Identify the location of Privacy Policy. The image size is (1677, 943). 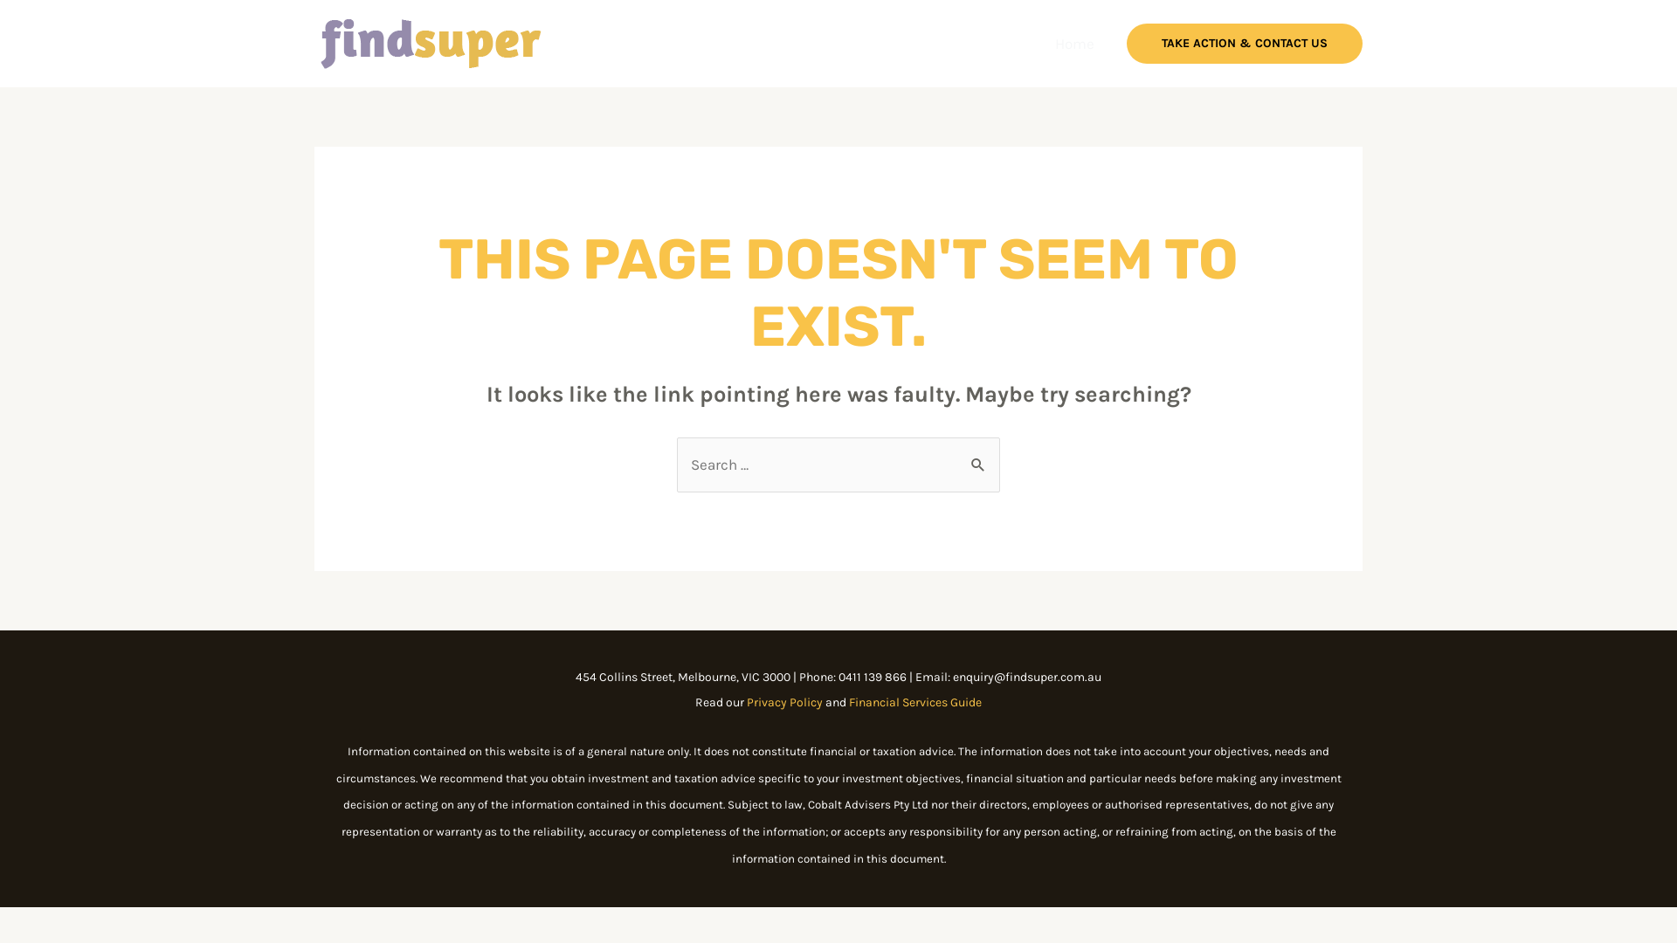
(784, 702).